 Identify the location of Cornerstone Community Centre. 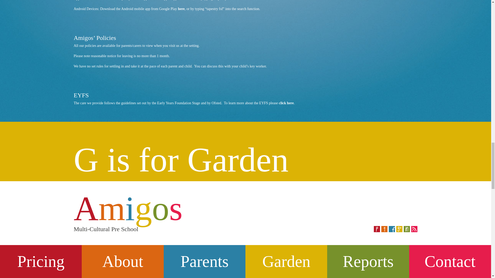
(125, 270).